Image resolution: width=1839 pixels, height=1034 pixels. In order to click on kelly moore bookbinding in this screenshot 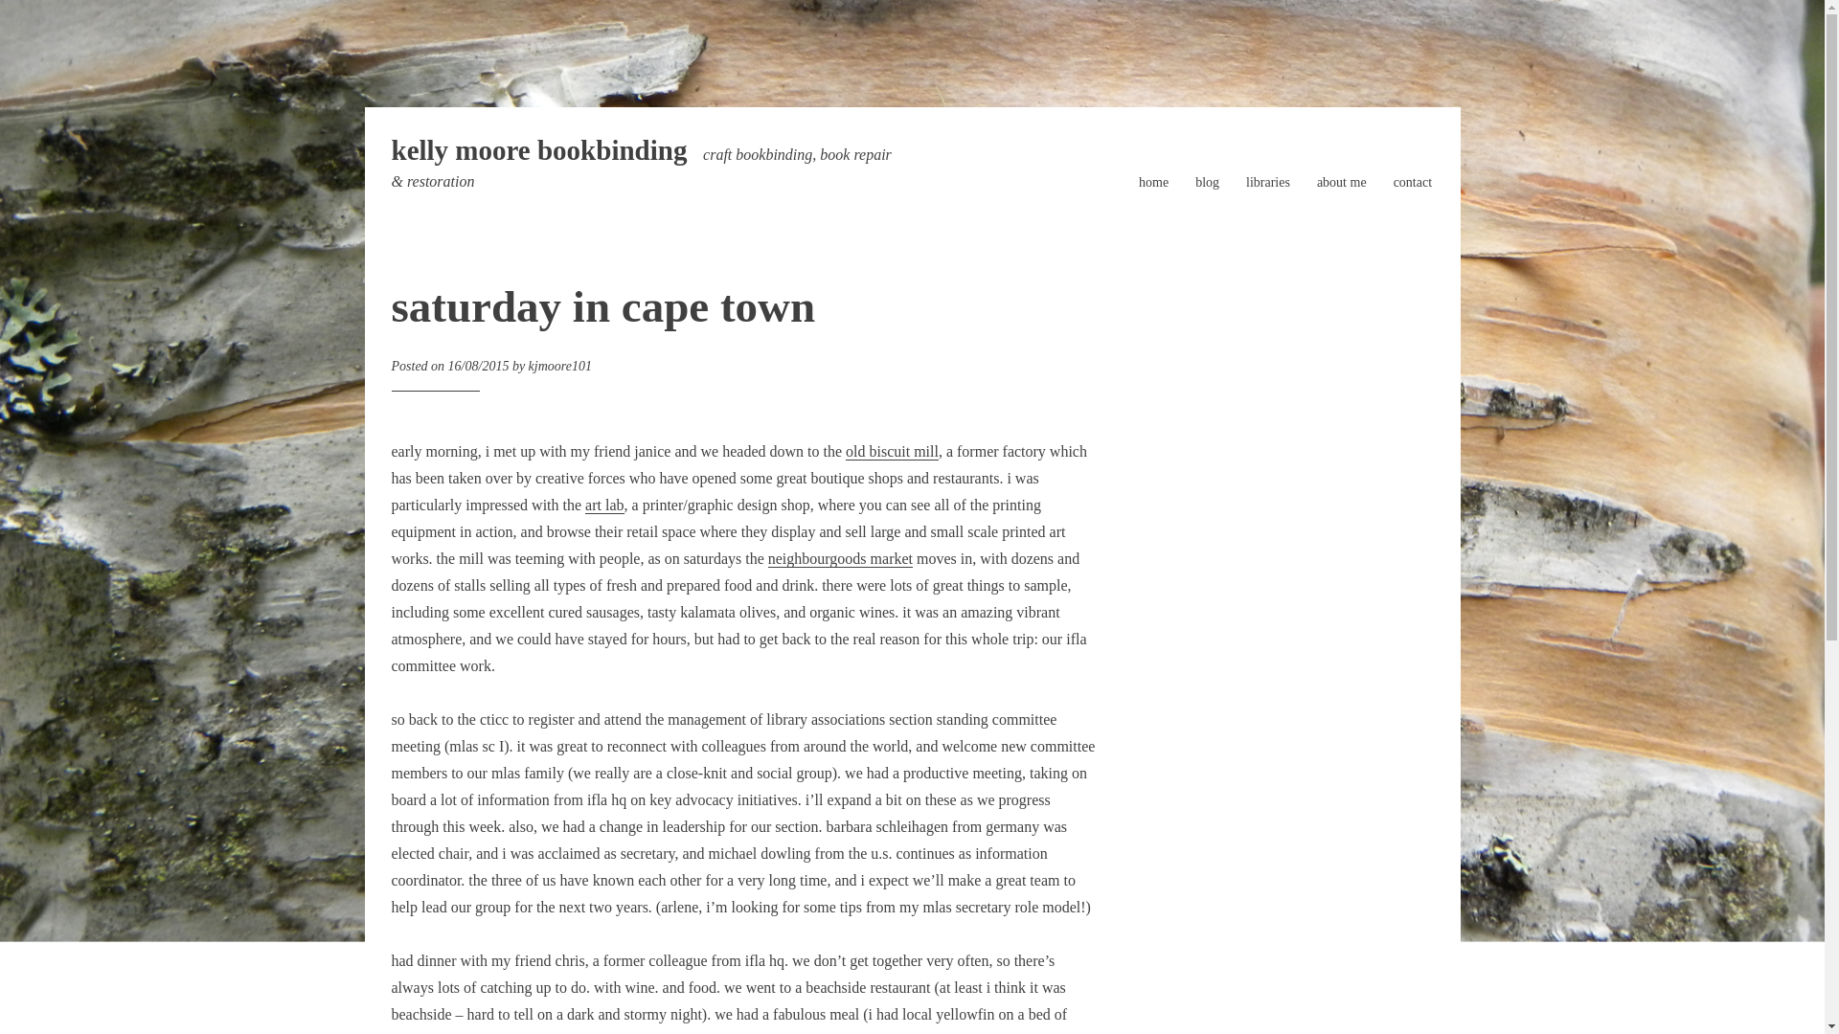, I will do `click(538, 149)`.